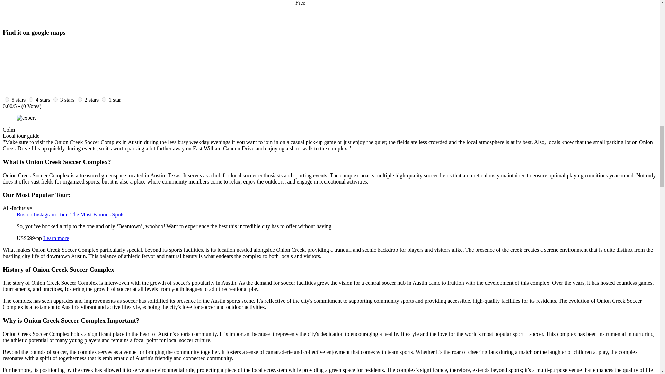  I want to click on 1, so click(104, 99).